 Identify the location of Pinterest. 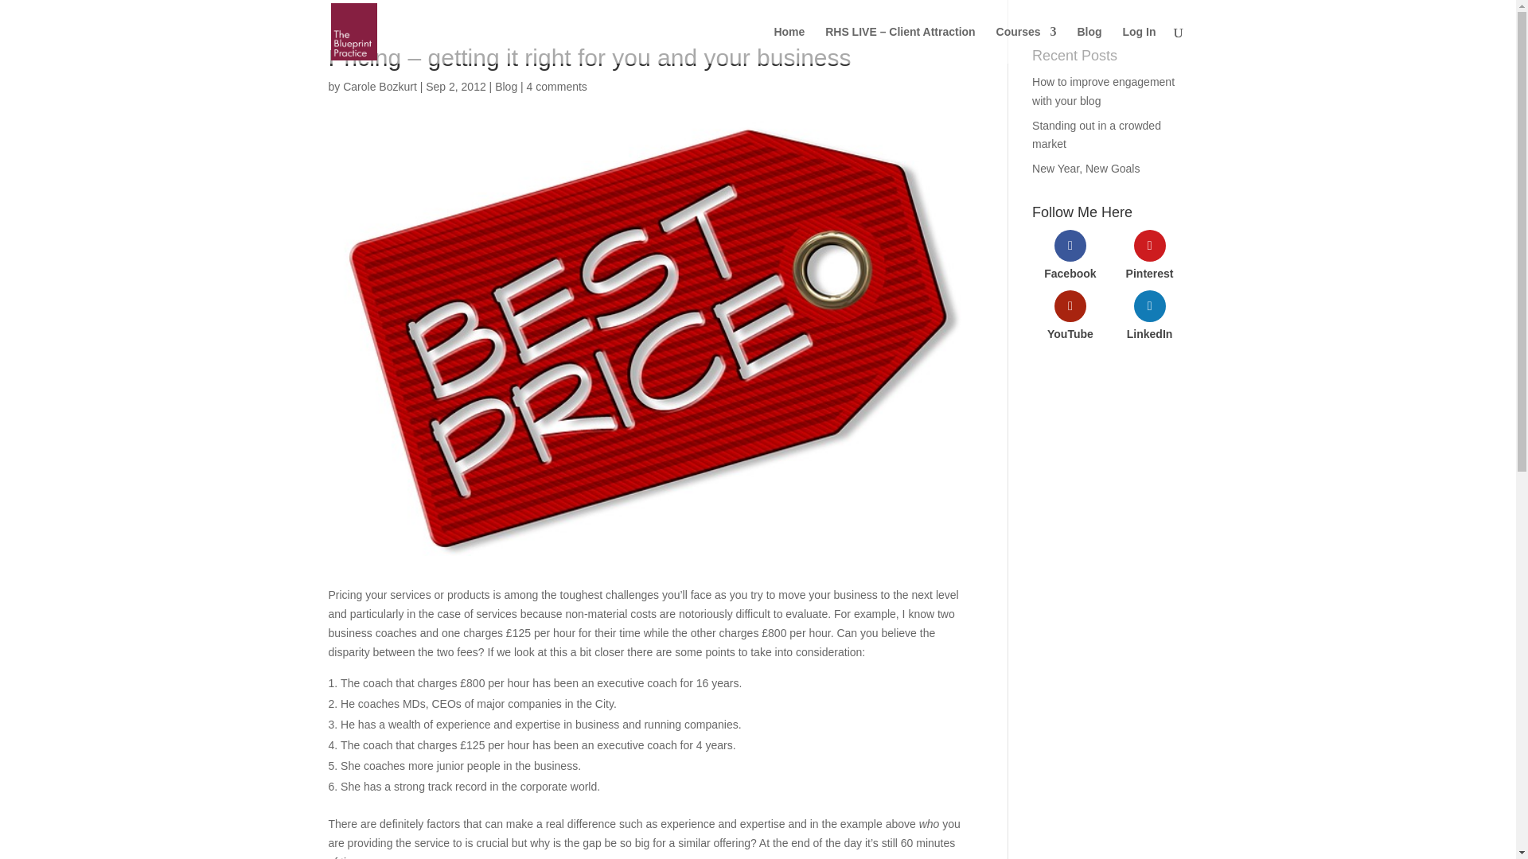
(1150, 258).